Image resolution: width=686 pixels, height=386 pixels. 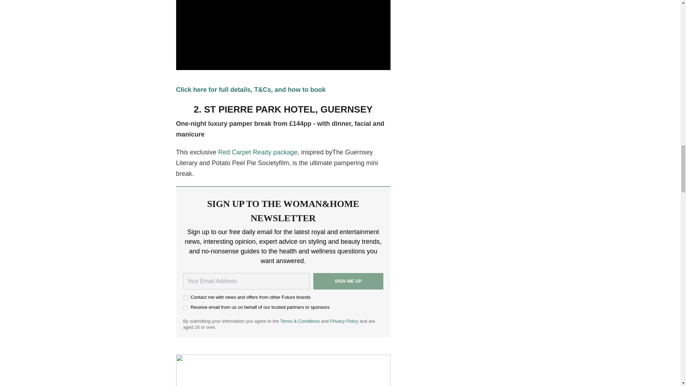 What do you see at coordinates (185, 298) in the screenshot?
I see `on` at bounding box center [185, 298].